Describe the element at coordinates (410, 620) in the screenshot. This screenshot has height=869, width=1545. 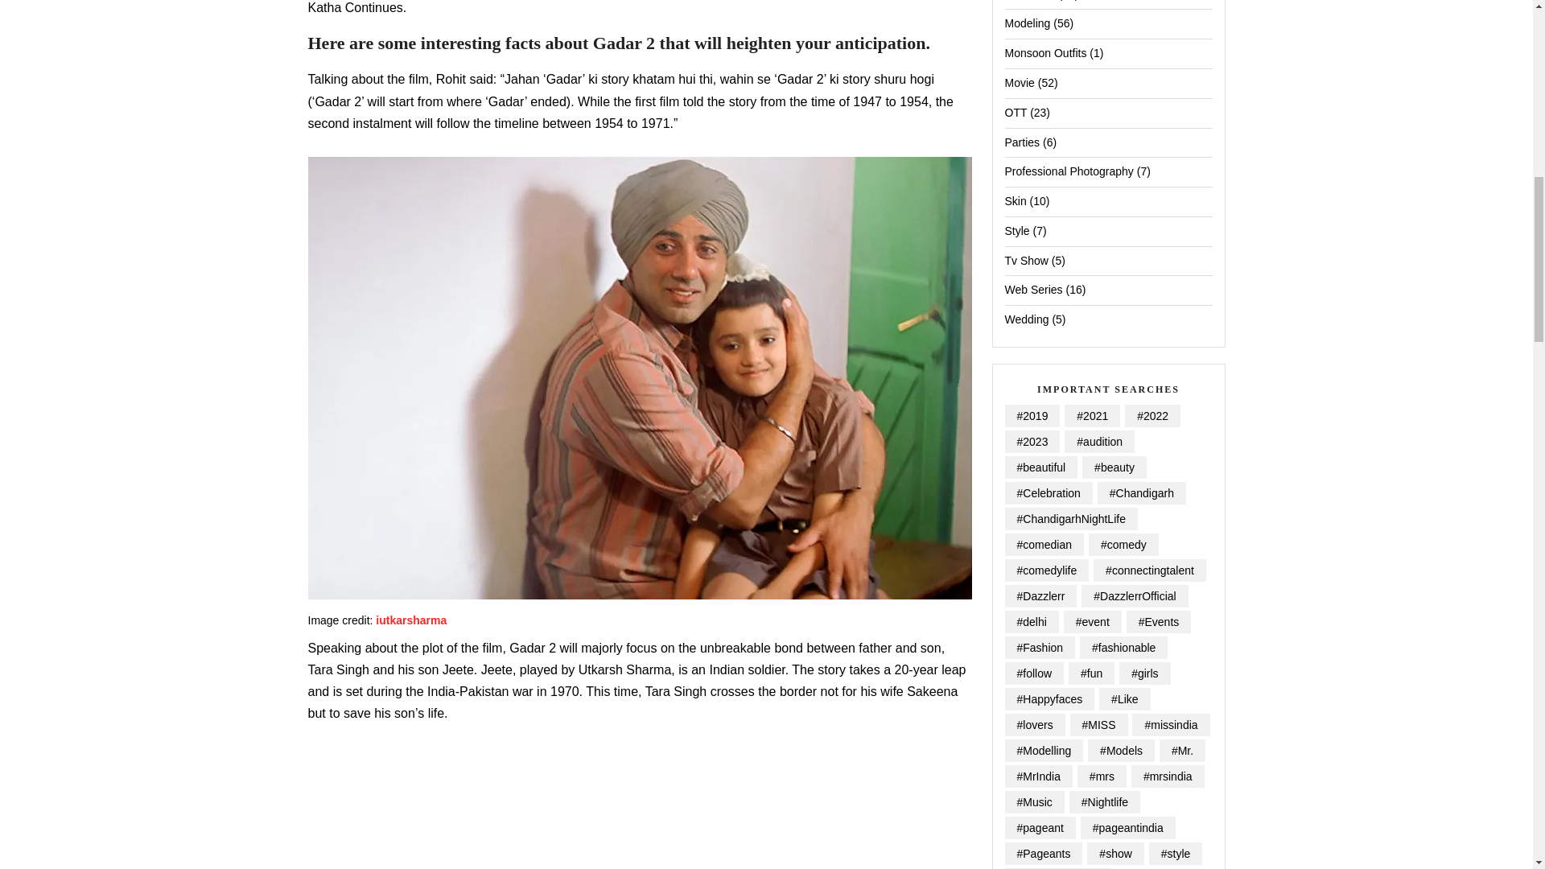
I see `iutkarsharma` at that location.